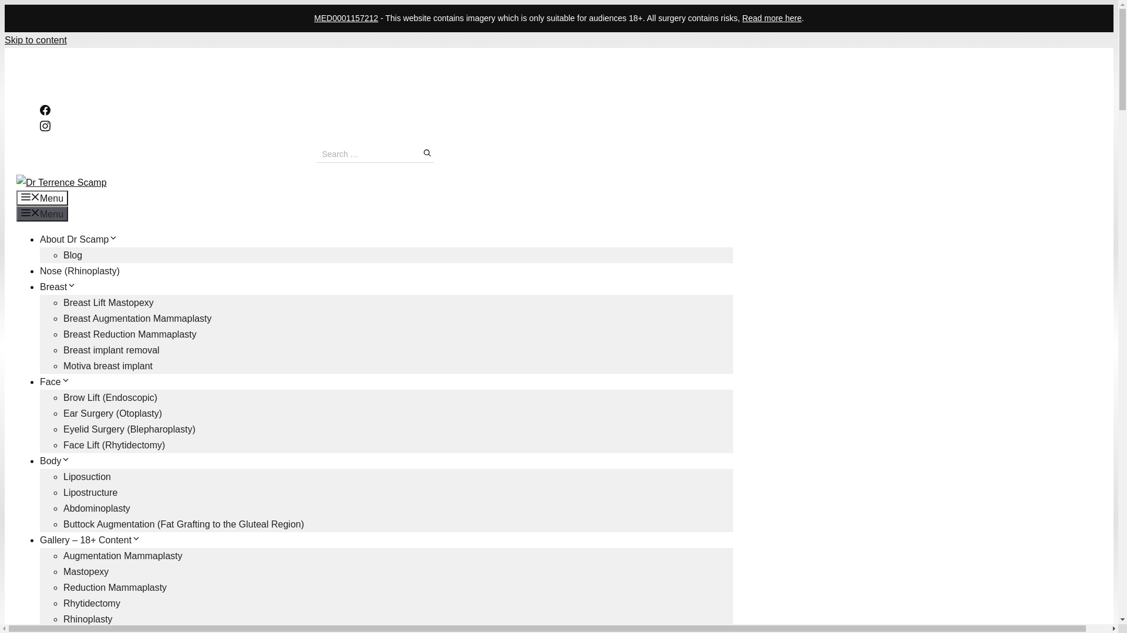  Describe the element at coordinates (130, 334) in the screenshot. I see `Breast Reduction Mammaplasty` at that location.